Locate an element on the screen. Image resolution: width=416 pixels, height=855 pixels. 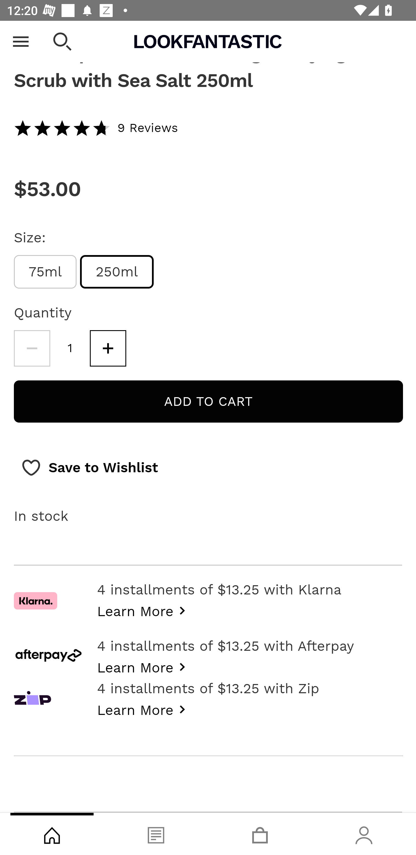
Decrease quantity is located at coordinates (32, 349).